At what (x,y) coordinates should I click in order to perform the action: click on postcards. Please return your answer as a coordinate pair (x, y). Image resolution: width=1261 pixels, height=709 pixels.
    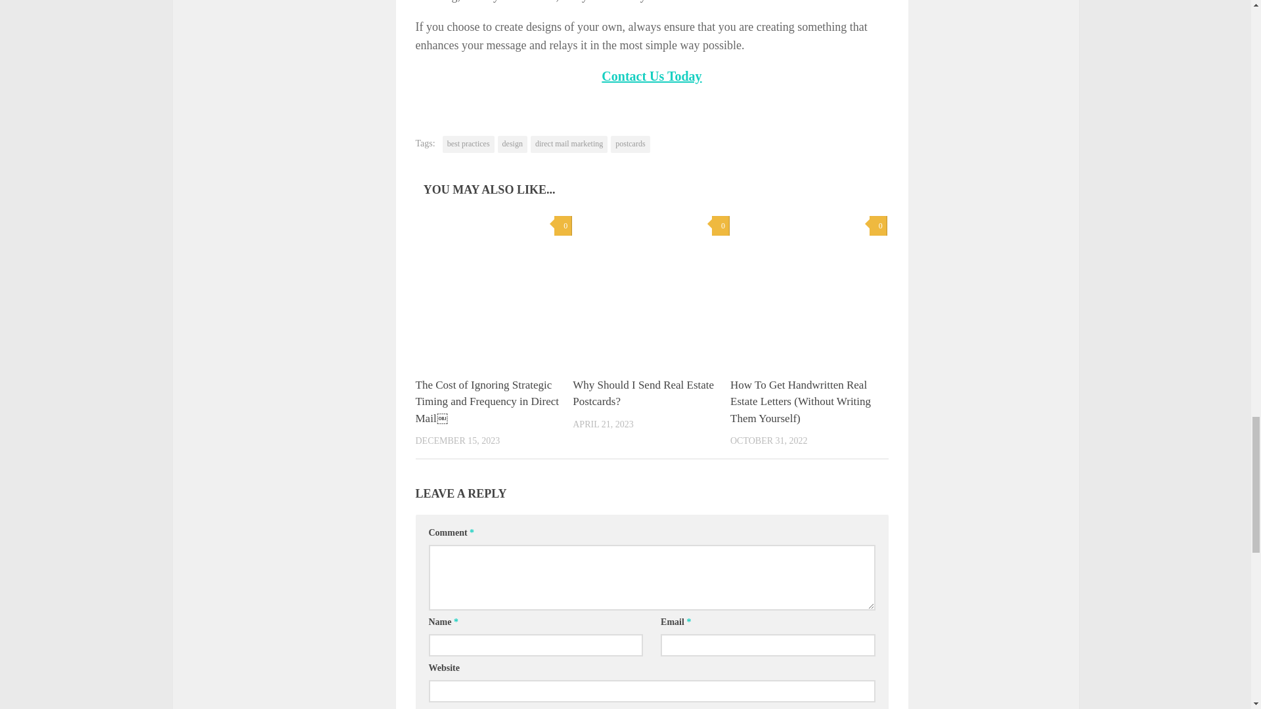
    Looking at the image, I should click on (629, 144).